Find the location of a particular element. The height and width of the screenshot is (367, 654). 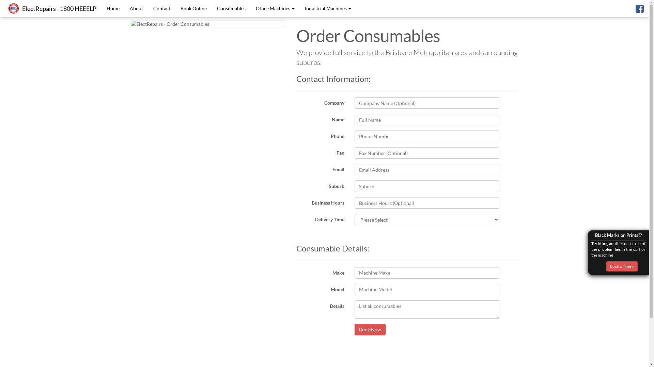

ElectRepairs - 1800 HEEELP is located at coordinates (59, 8).